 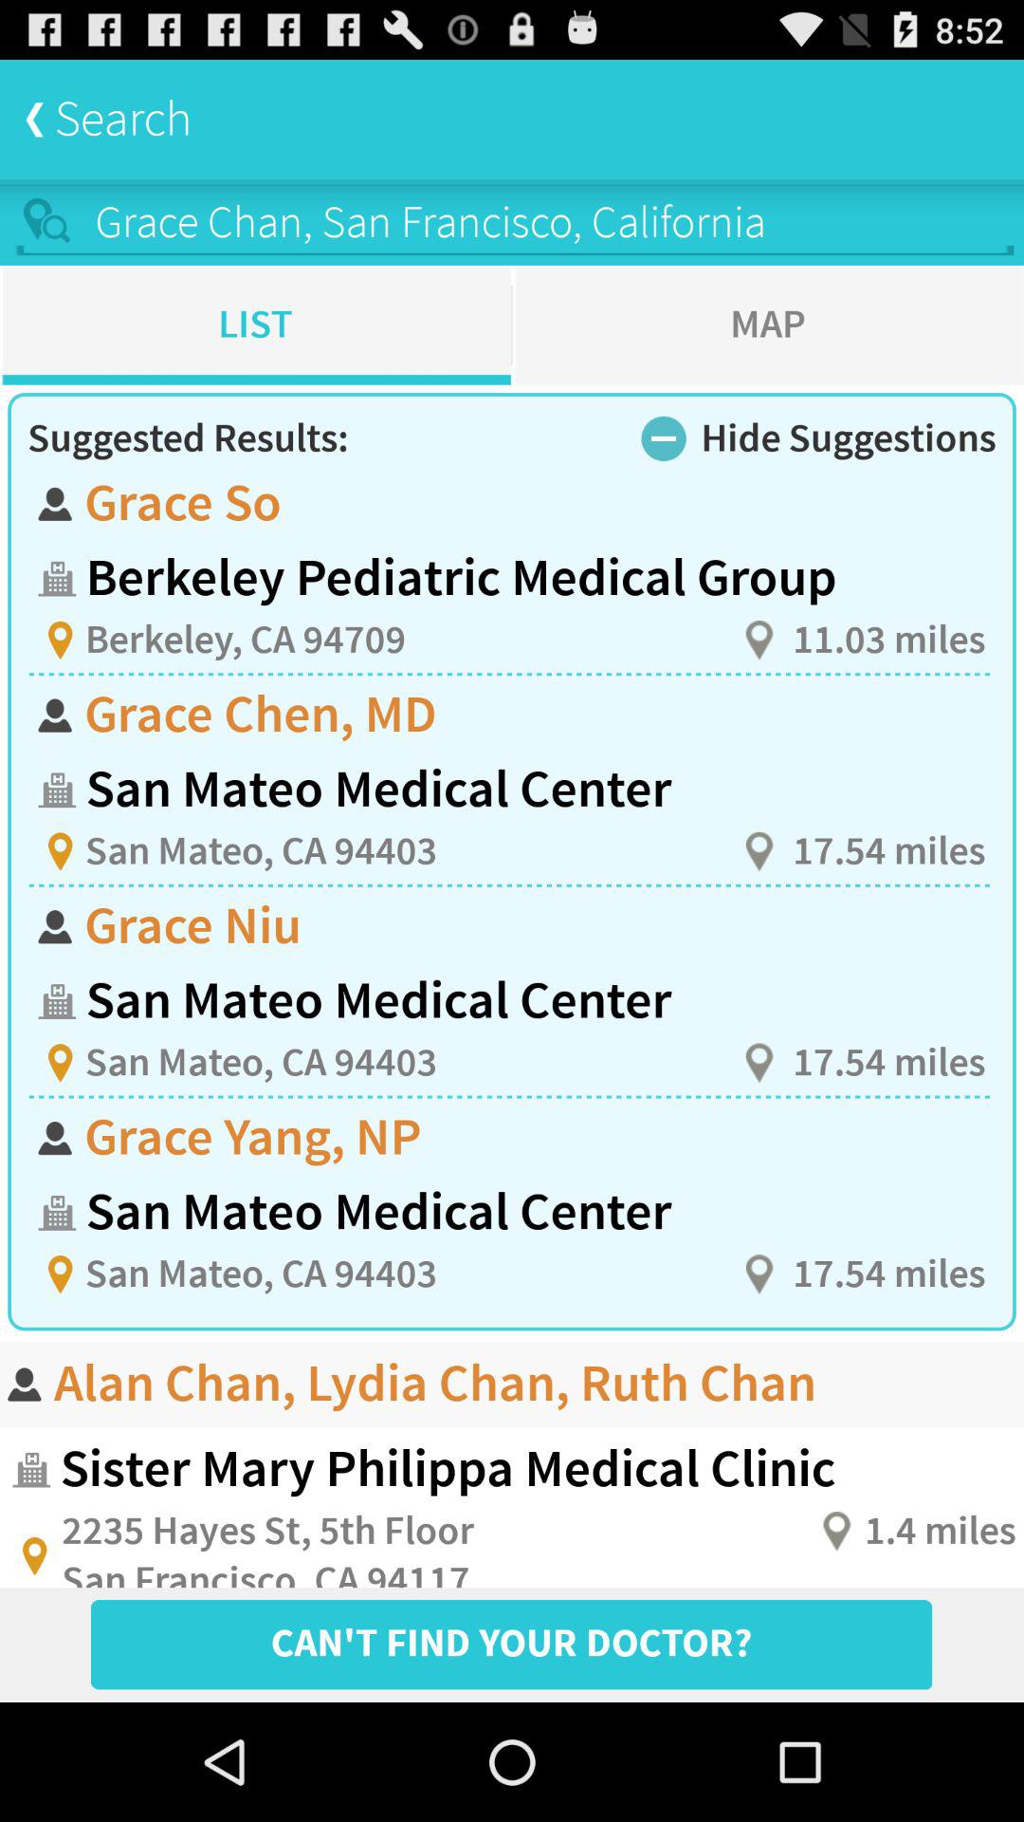 I want to click on click on the icon left to grace chan, so click(x=48, y=221).